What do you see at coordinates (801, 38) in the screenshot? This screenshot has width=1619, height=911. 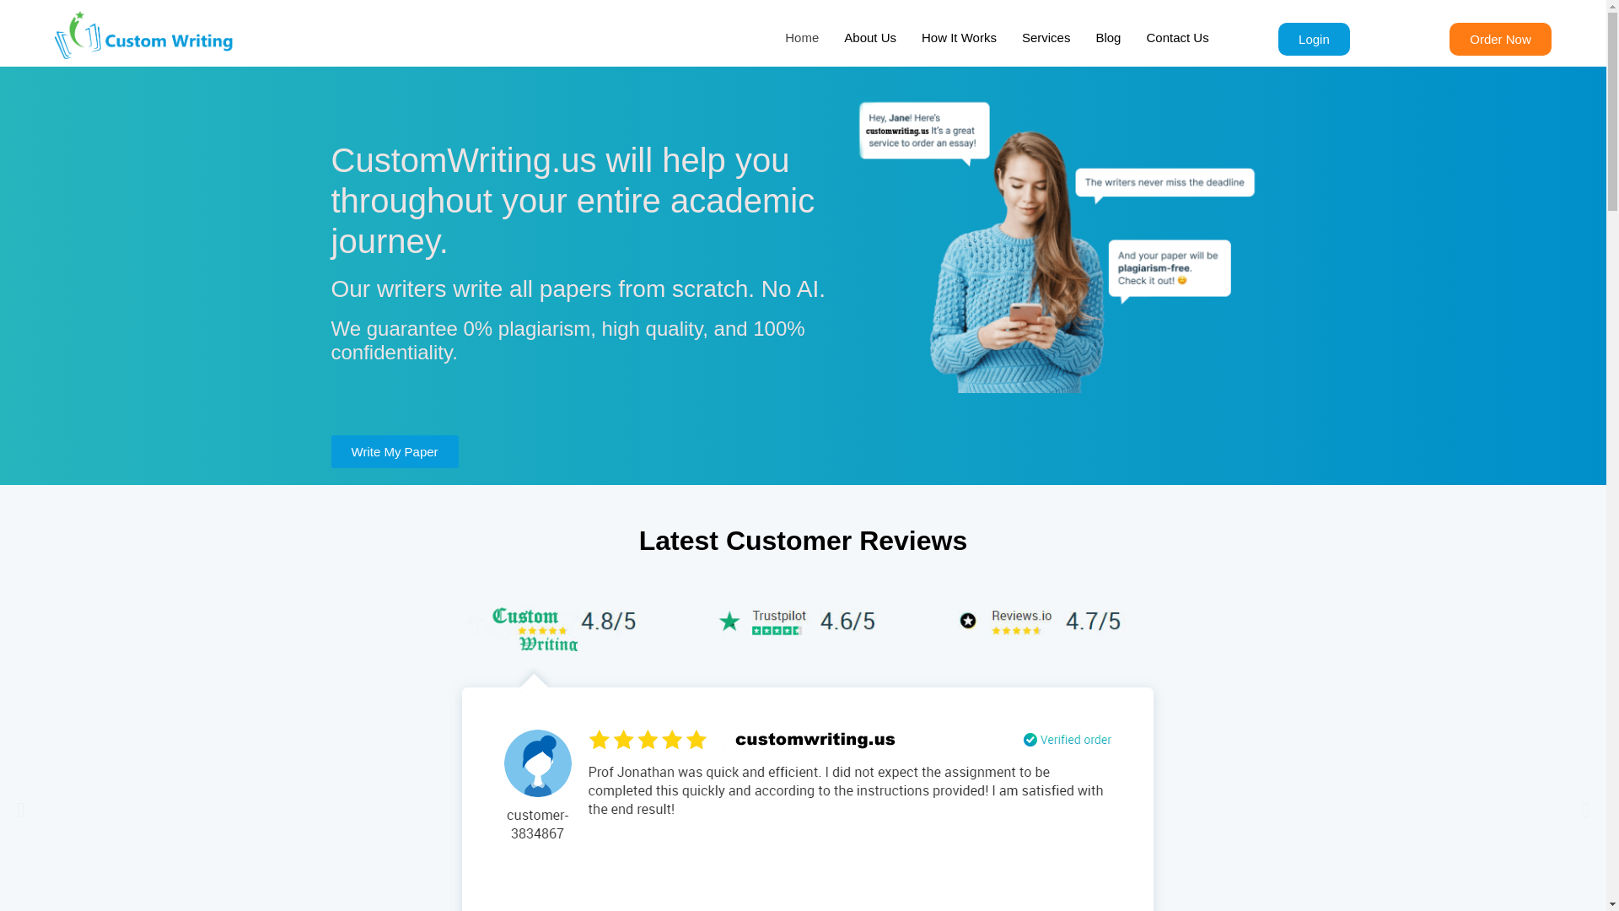 I see `Home` at bounding box center [801, 38].